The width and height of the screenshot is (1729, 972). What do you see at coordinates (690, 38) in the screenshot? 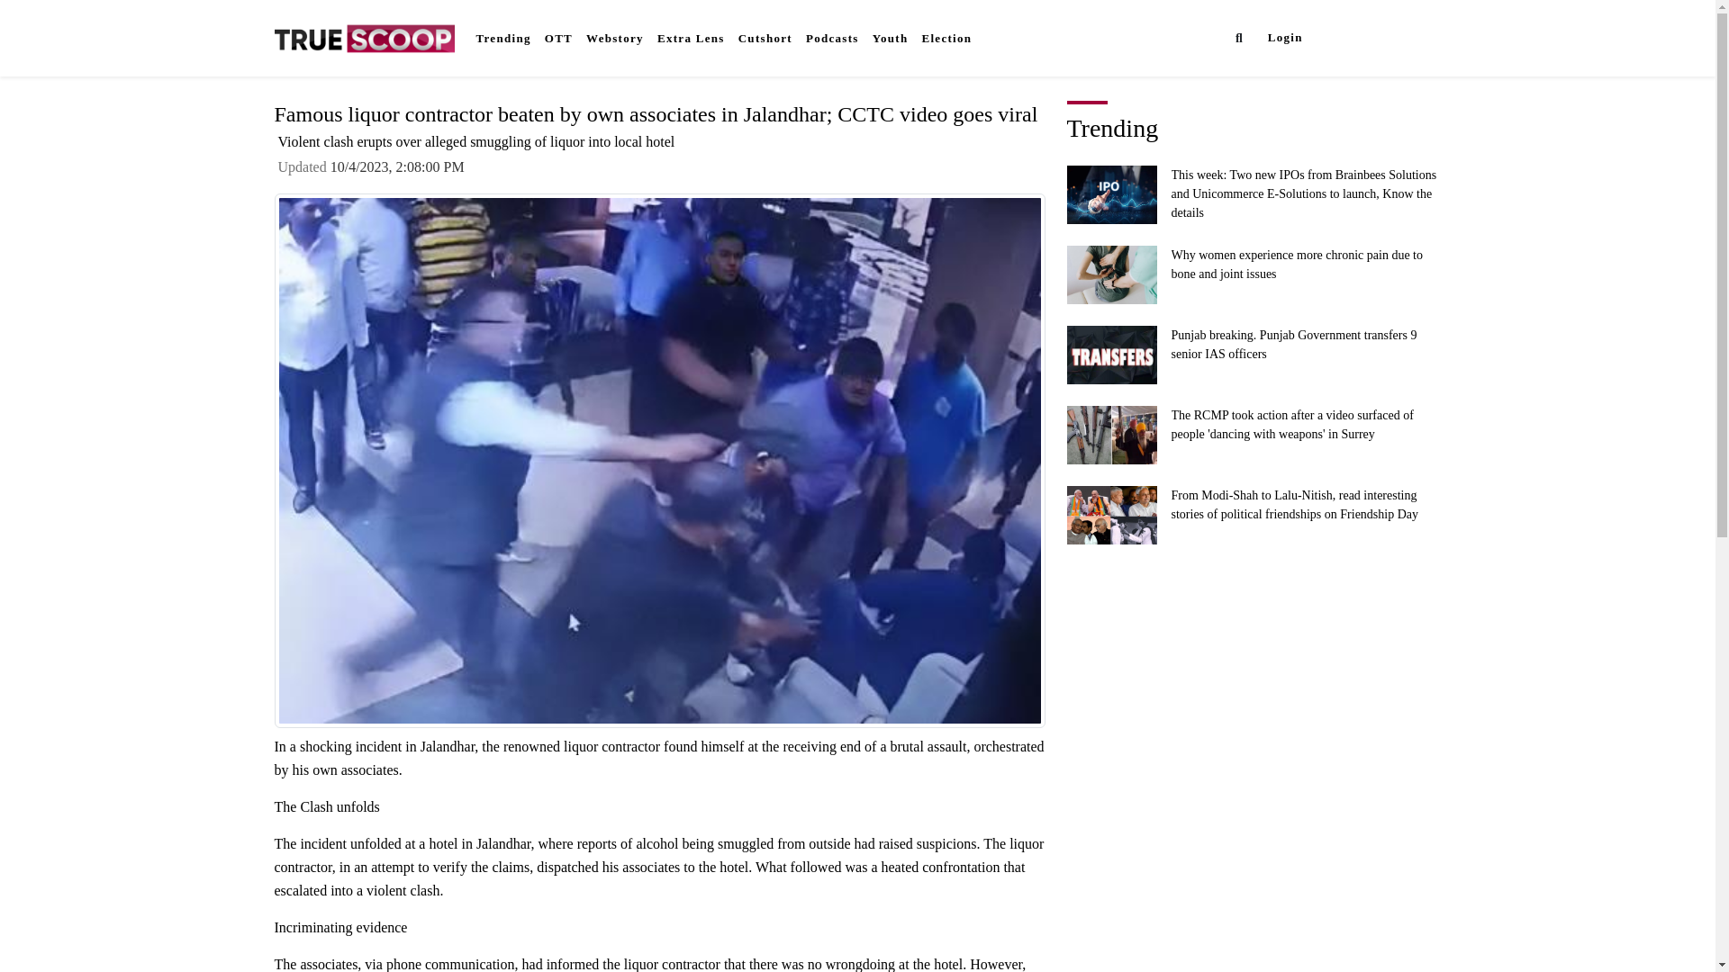
I see `Extra Lens` at bounding box center [690, 38].